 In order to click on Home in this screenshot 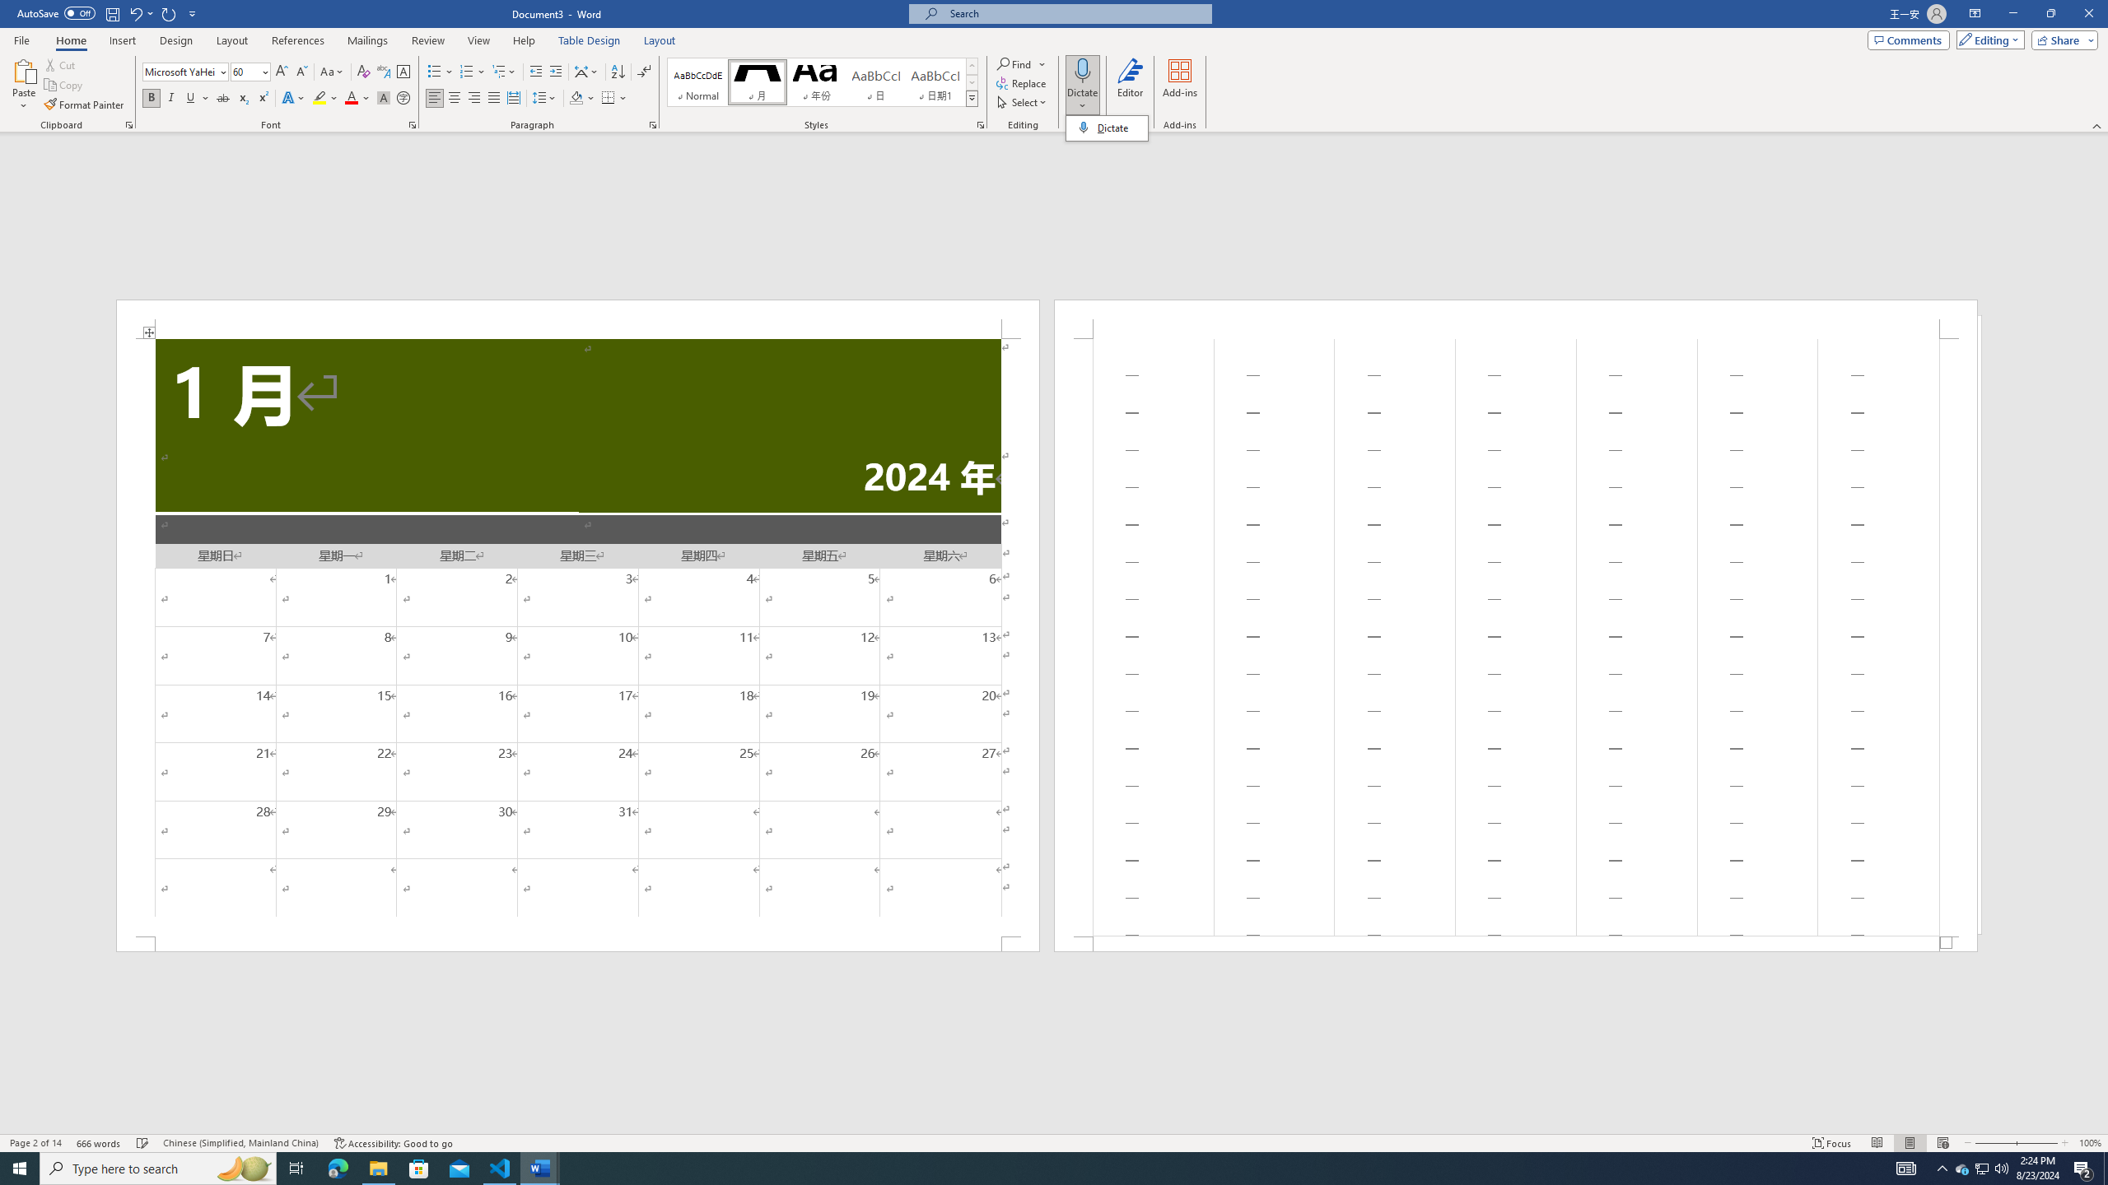, I will do `click(70, 40)`.